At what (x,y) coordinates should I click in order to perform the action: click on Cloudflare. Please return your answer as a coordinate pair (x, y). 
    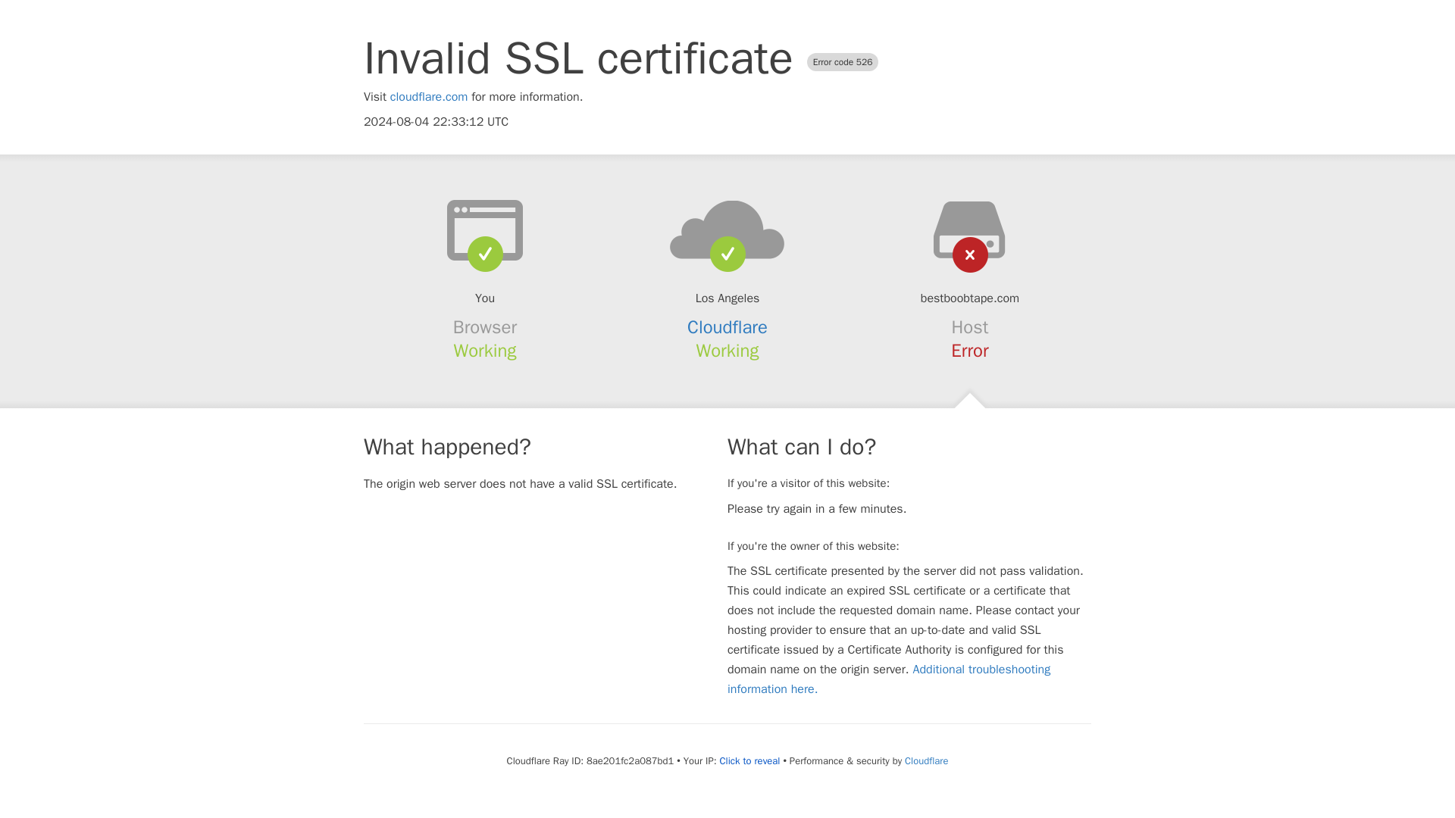
    Looking at the image, I should click on (727, 327).